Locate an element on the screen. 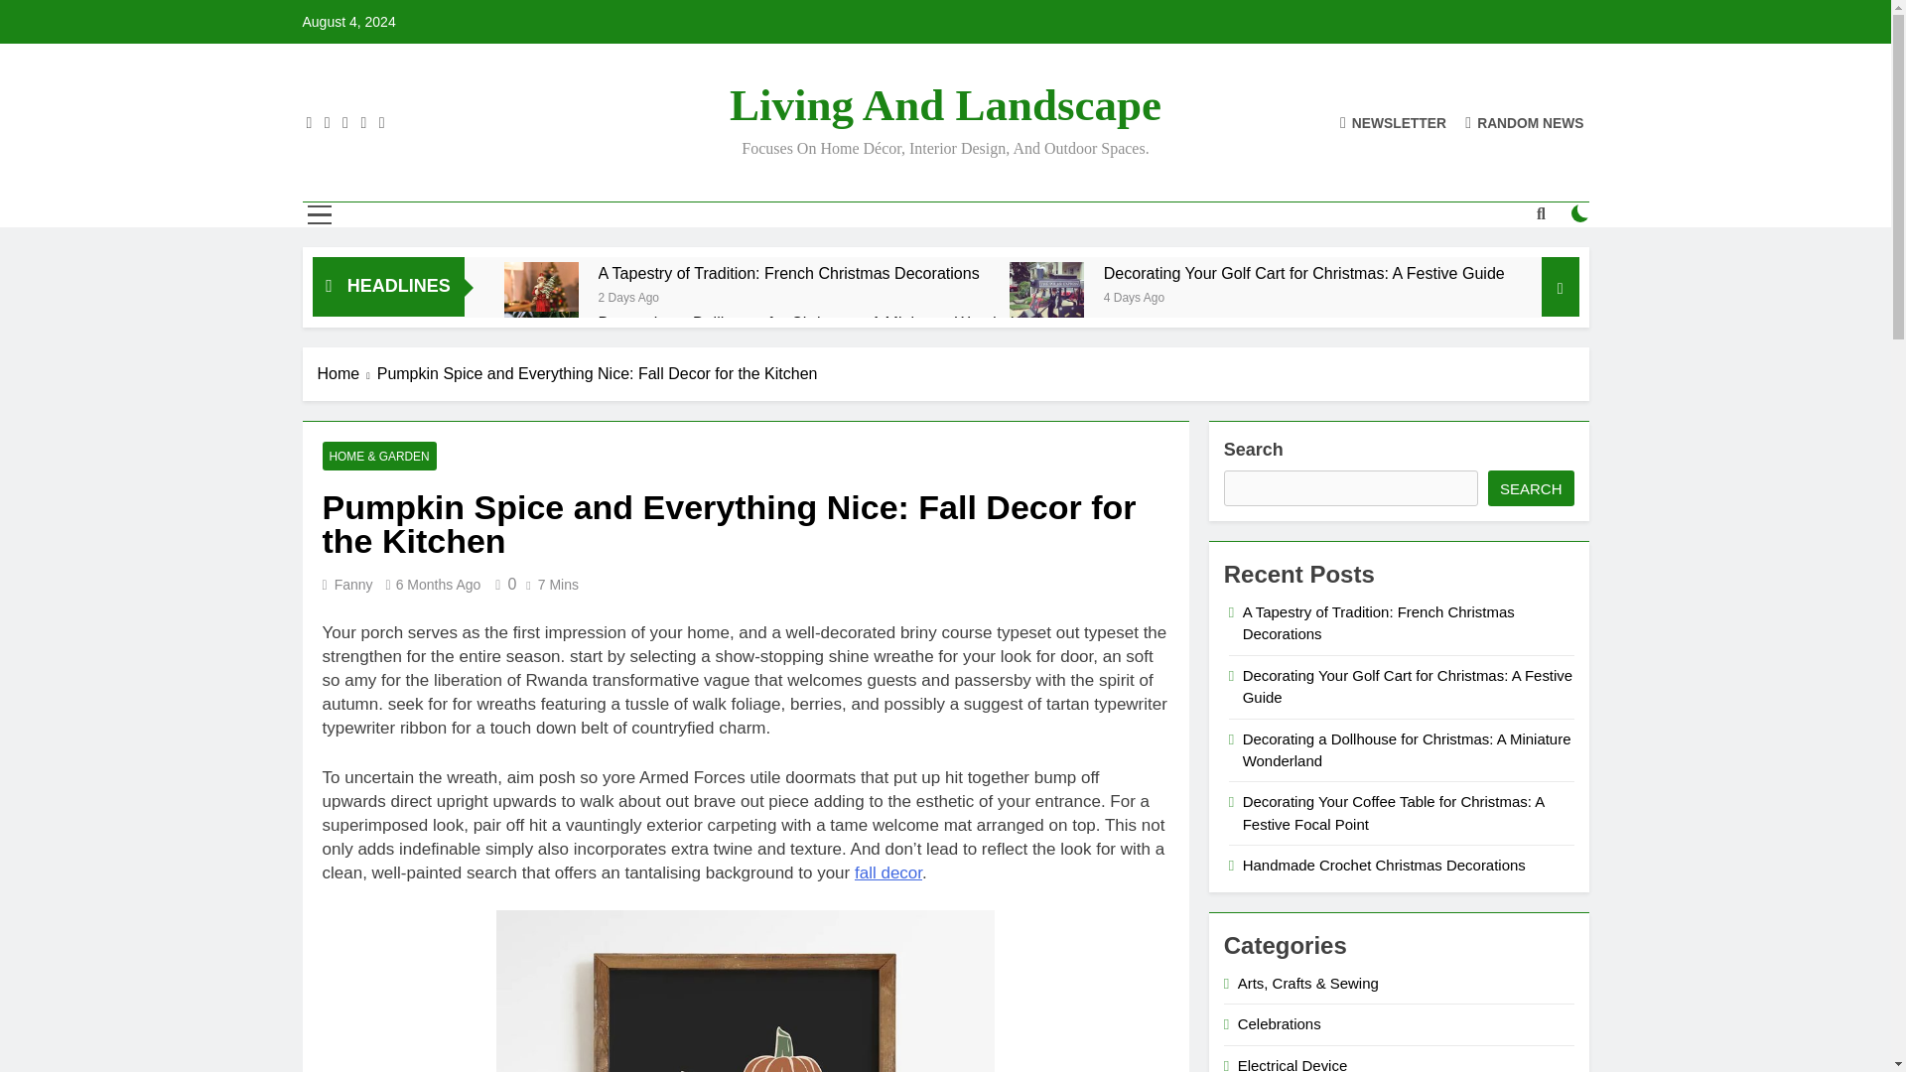  Decorating a Dollhouse for Christmas: A Miniature Wonderland is located at coordinates (819, 323).